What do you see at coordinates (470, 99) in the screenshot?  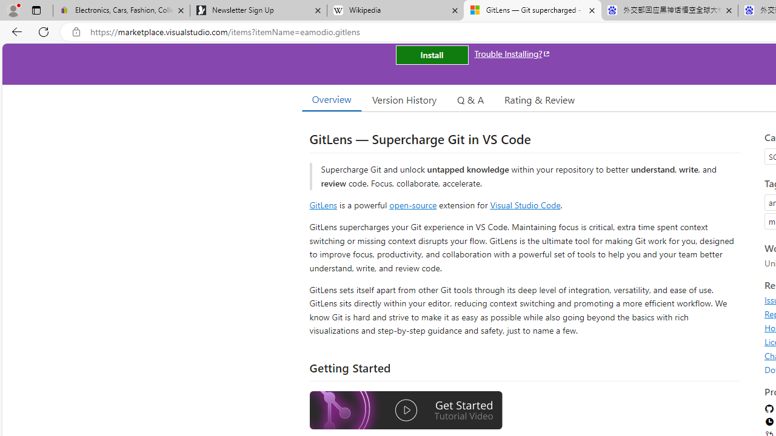 I see `Q & A` at bounding box center [470, 99].